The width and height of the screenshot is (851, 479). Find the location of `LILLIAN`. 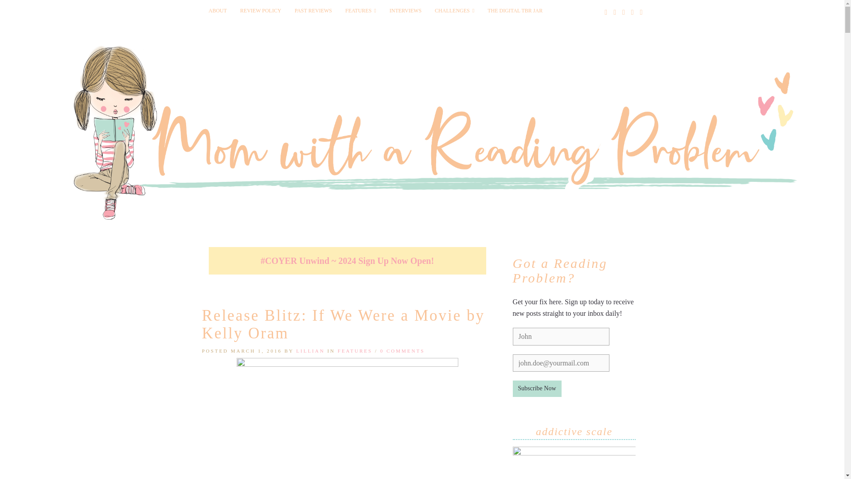

LILLIAN is located at coordinates (310, 351).